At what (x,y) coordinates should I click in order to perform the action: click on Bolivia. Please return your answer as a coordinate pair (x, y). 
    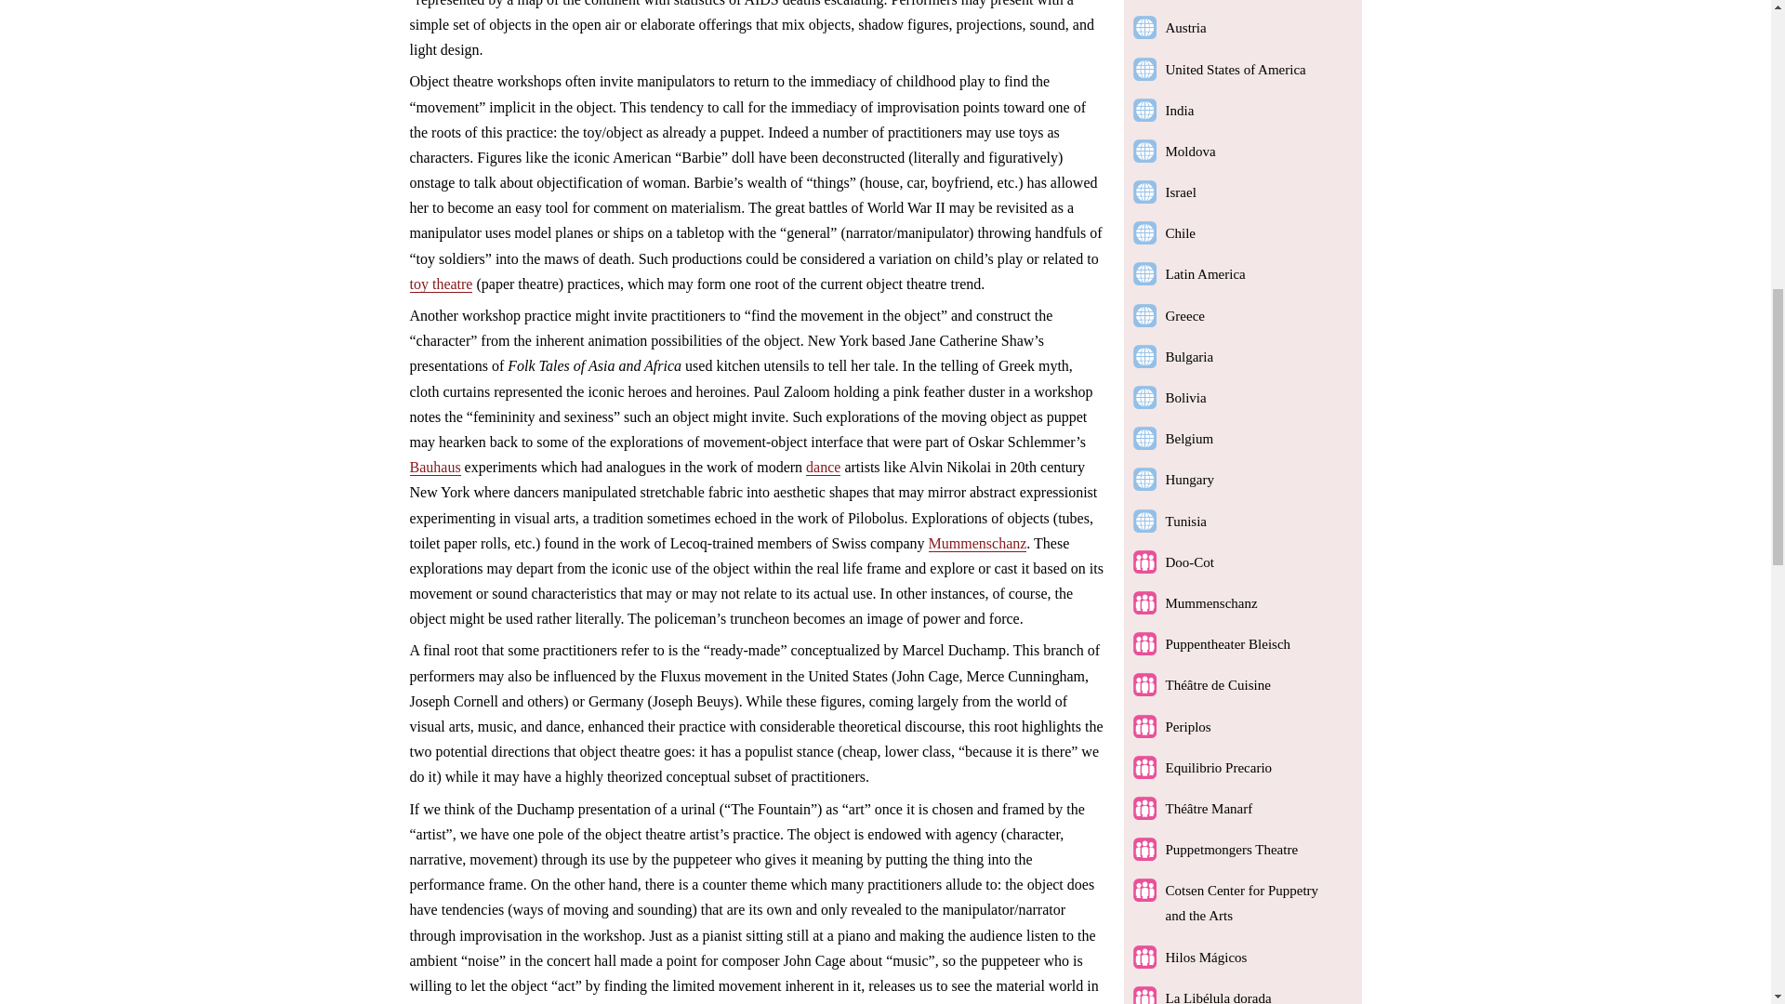
    Looking at the image, I should click on (1185, 398).